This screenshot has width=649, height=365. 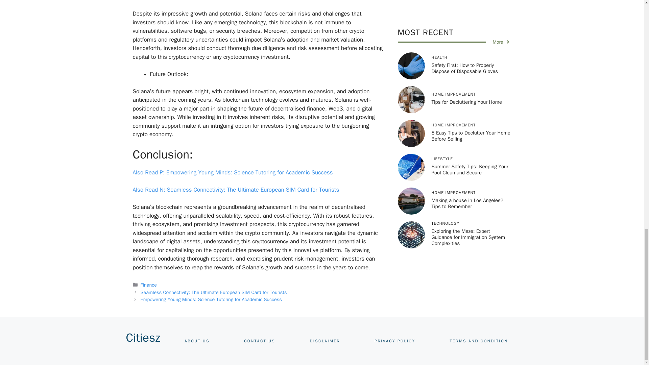 What do you see at coordinates (149, 285) in the screenshot?
I see `Finance` at bounding box center [149, 285].